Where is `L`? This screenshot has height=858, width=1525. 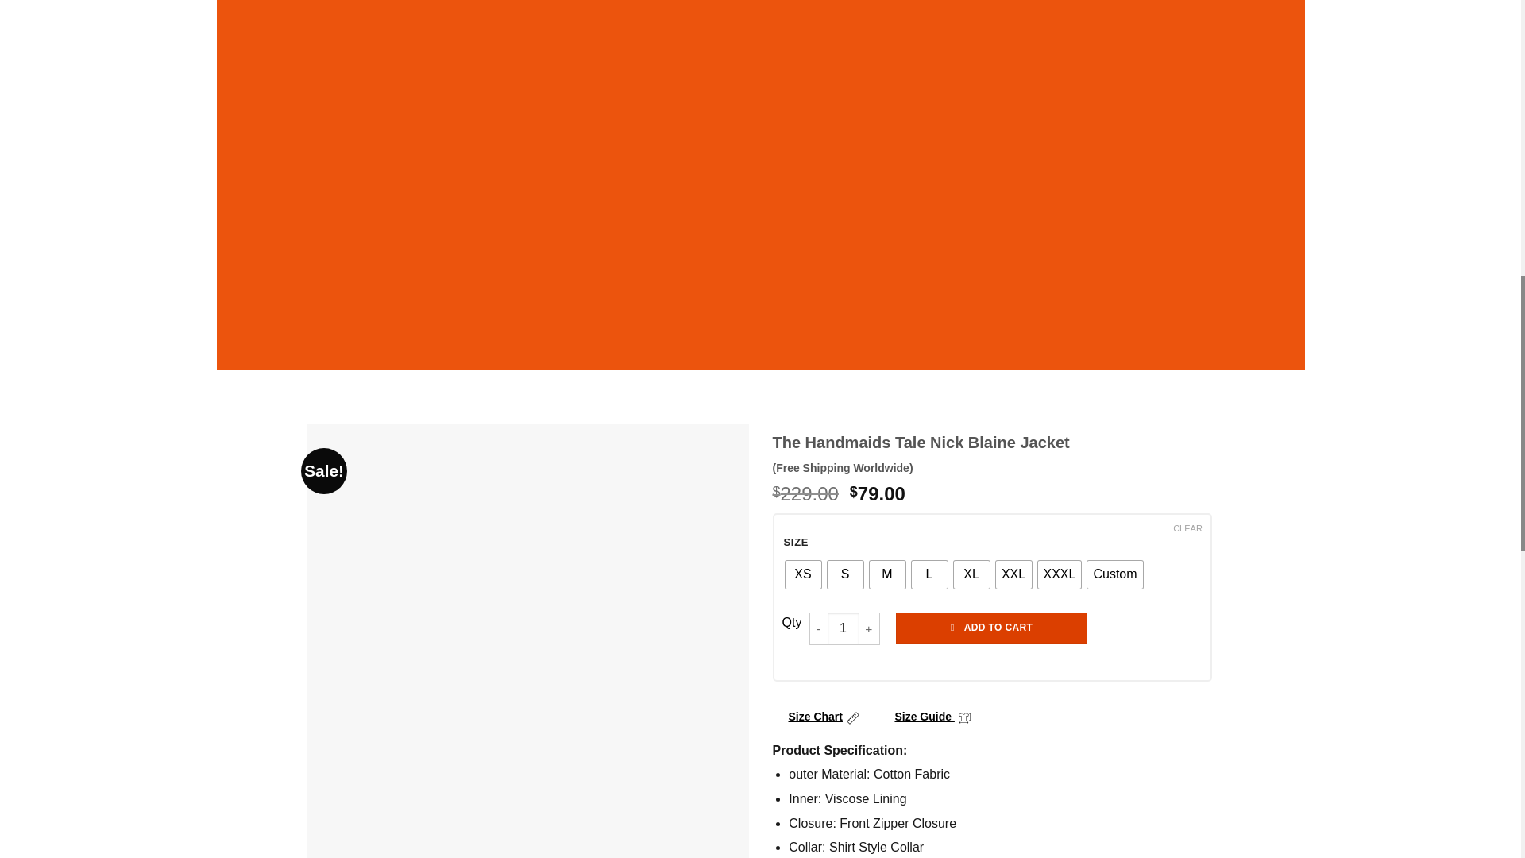
L is located at coordinates (929, 574).